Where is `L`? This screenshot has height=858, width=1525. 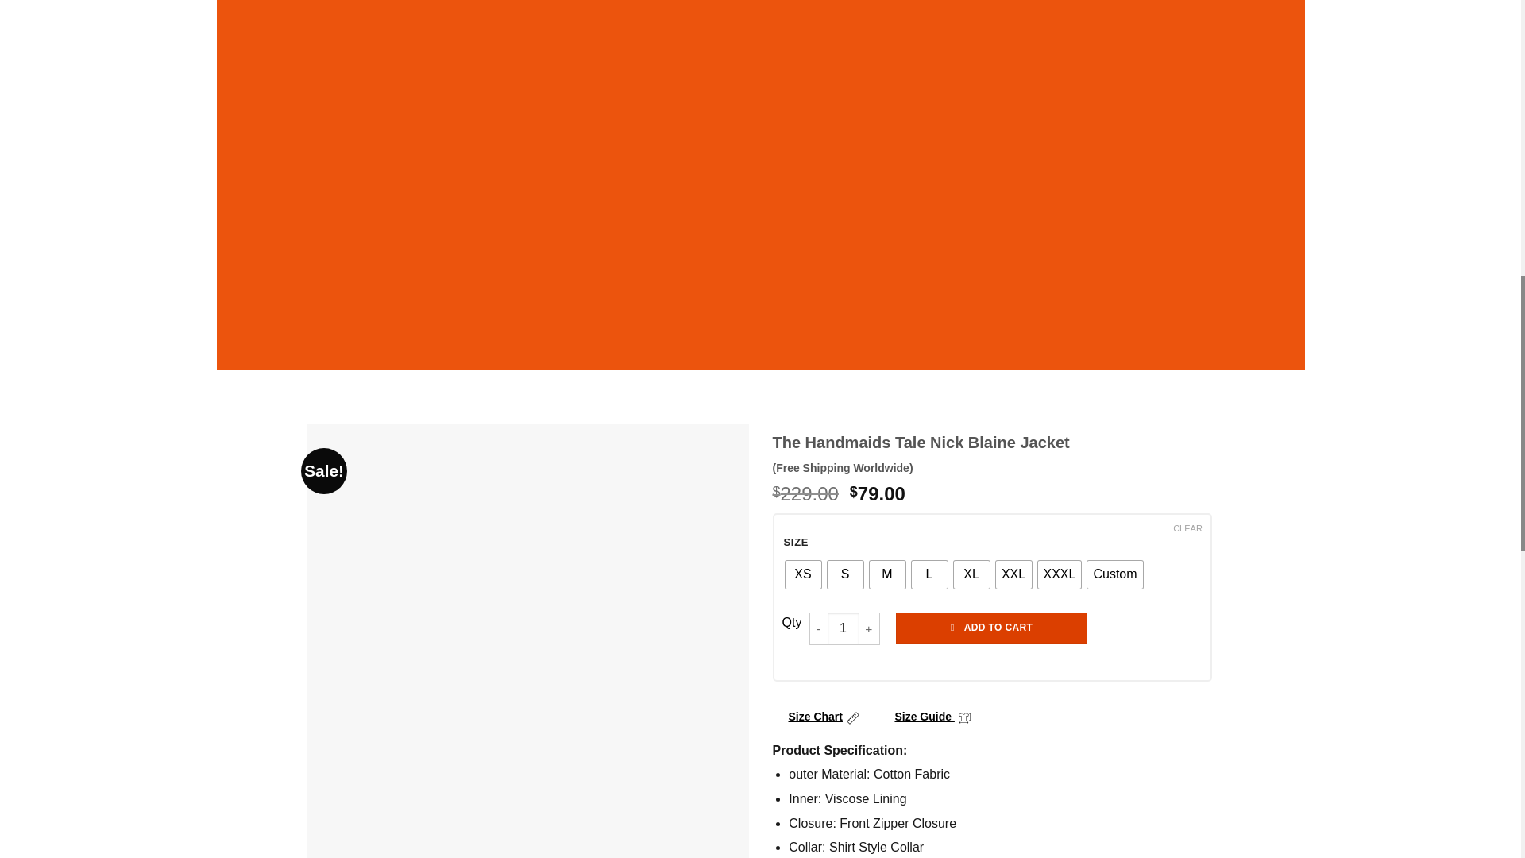
L is located at coordinates (929, 574).